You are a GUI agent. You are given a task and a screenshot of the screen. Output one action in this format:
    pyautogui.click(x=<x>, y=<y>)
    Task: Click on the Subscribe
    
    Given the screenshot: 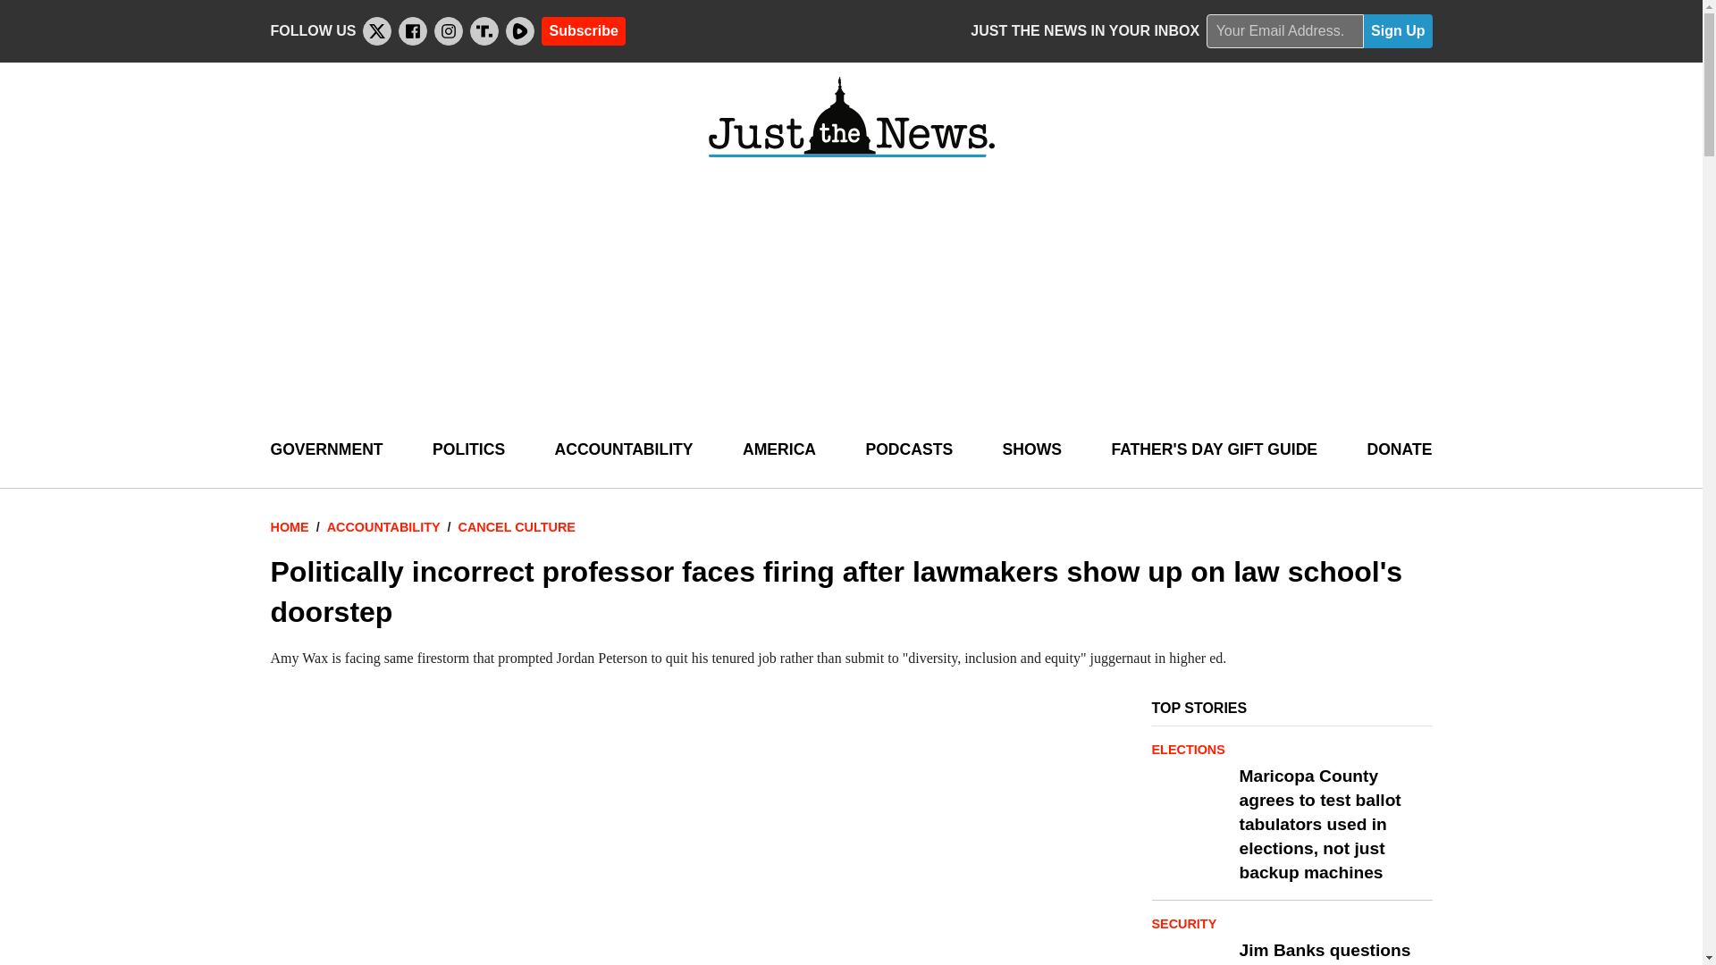 What is the action you would take?
    pyautogui.click(x=583, y=30)
    